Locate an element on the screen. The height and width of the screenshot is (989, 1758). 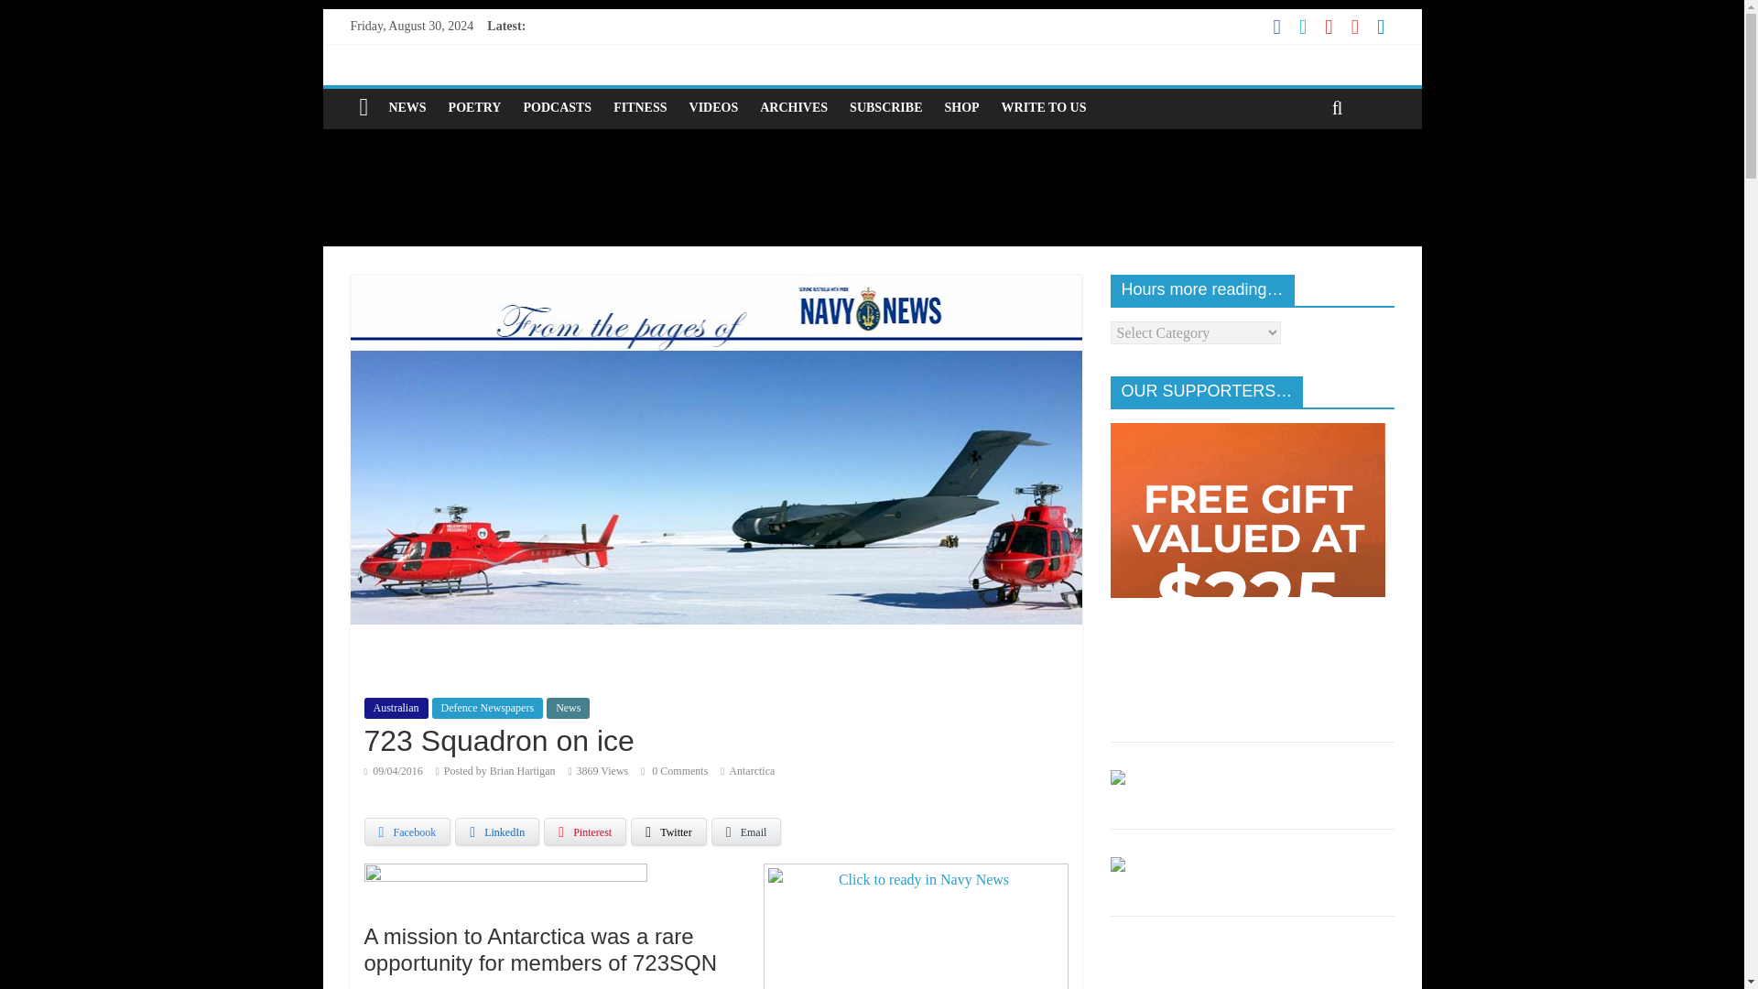
11:11 pm is located at coordinates (394, 770).